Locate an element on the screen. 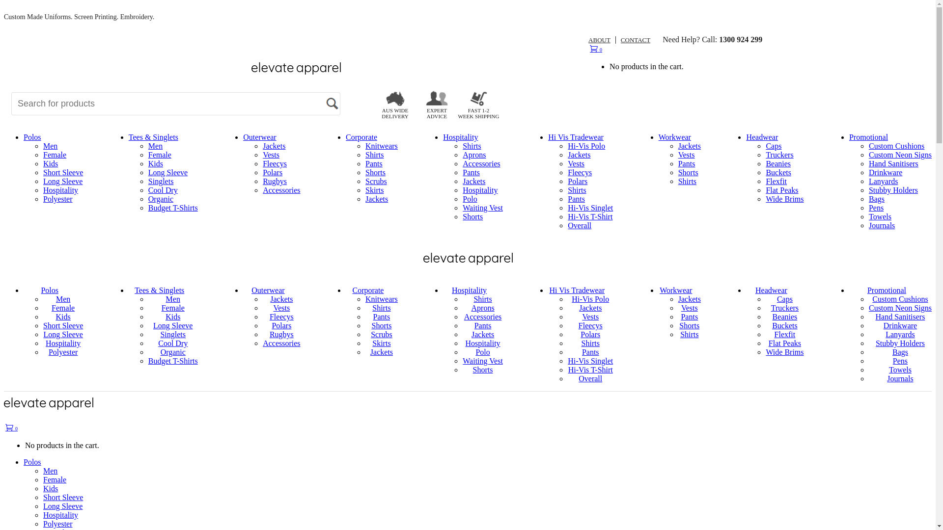  Scrubs is located at coordinates (382, 335).